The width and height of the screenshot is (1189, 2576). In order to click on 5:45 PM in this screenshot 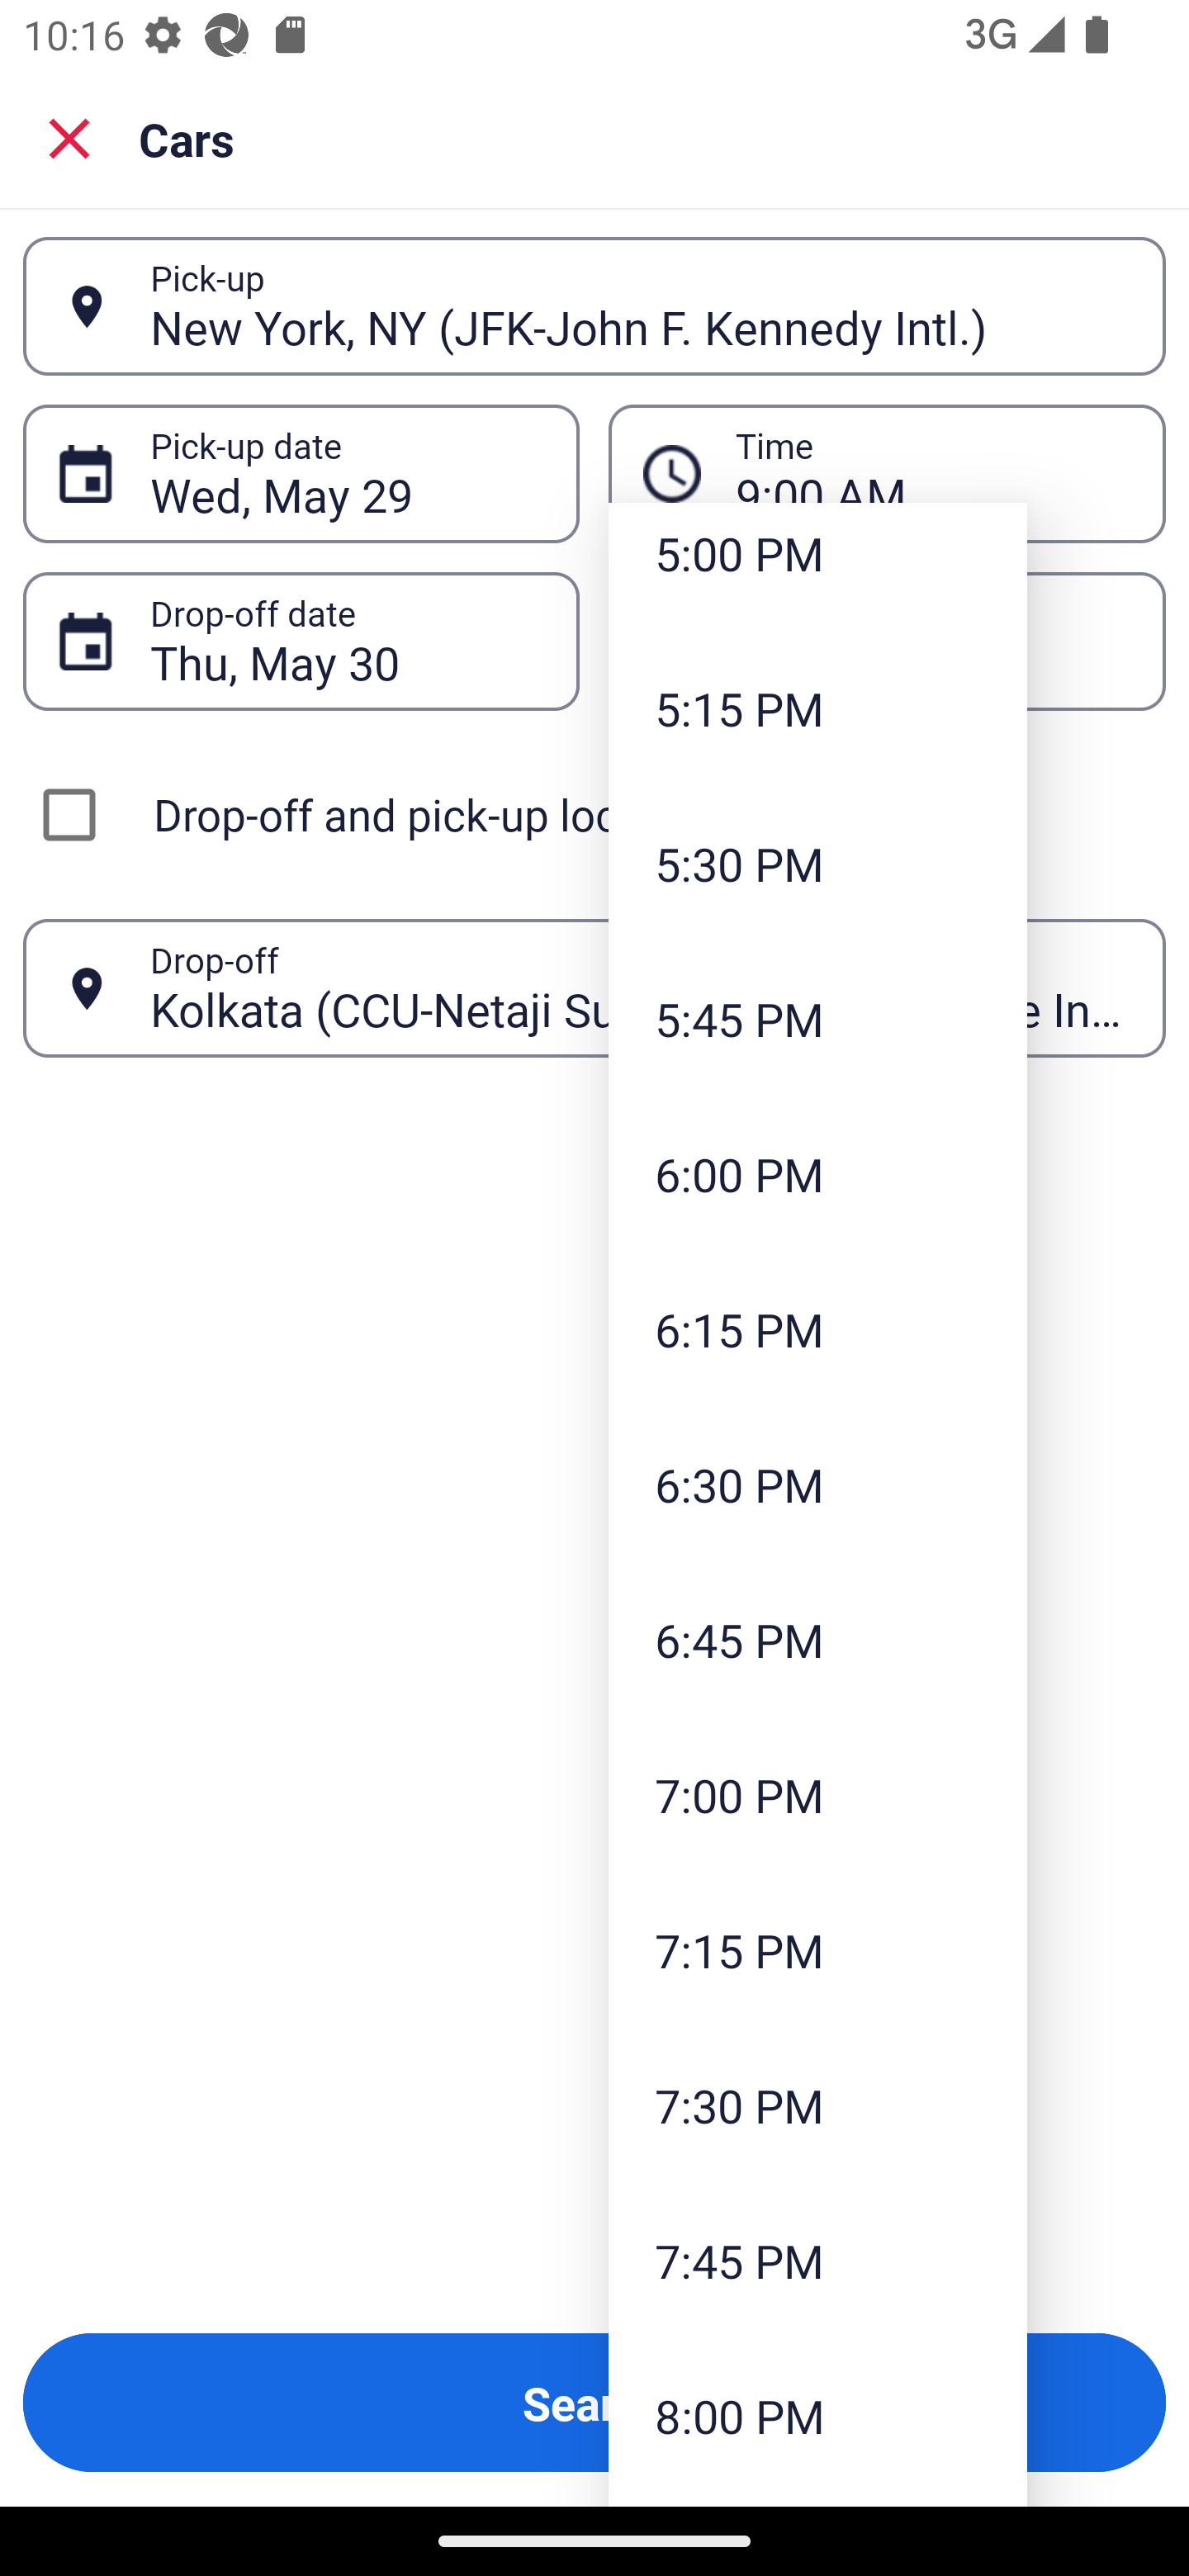, I will do `click(817, 1019)`.